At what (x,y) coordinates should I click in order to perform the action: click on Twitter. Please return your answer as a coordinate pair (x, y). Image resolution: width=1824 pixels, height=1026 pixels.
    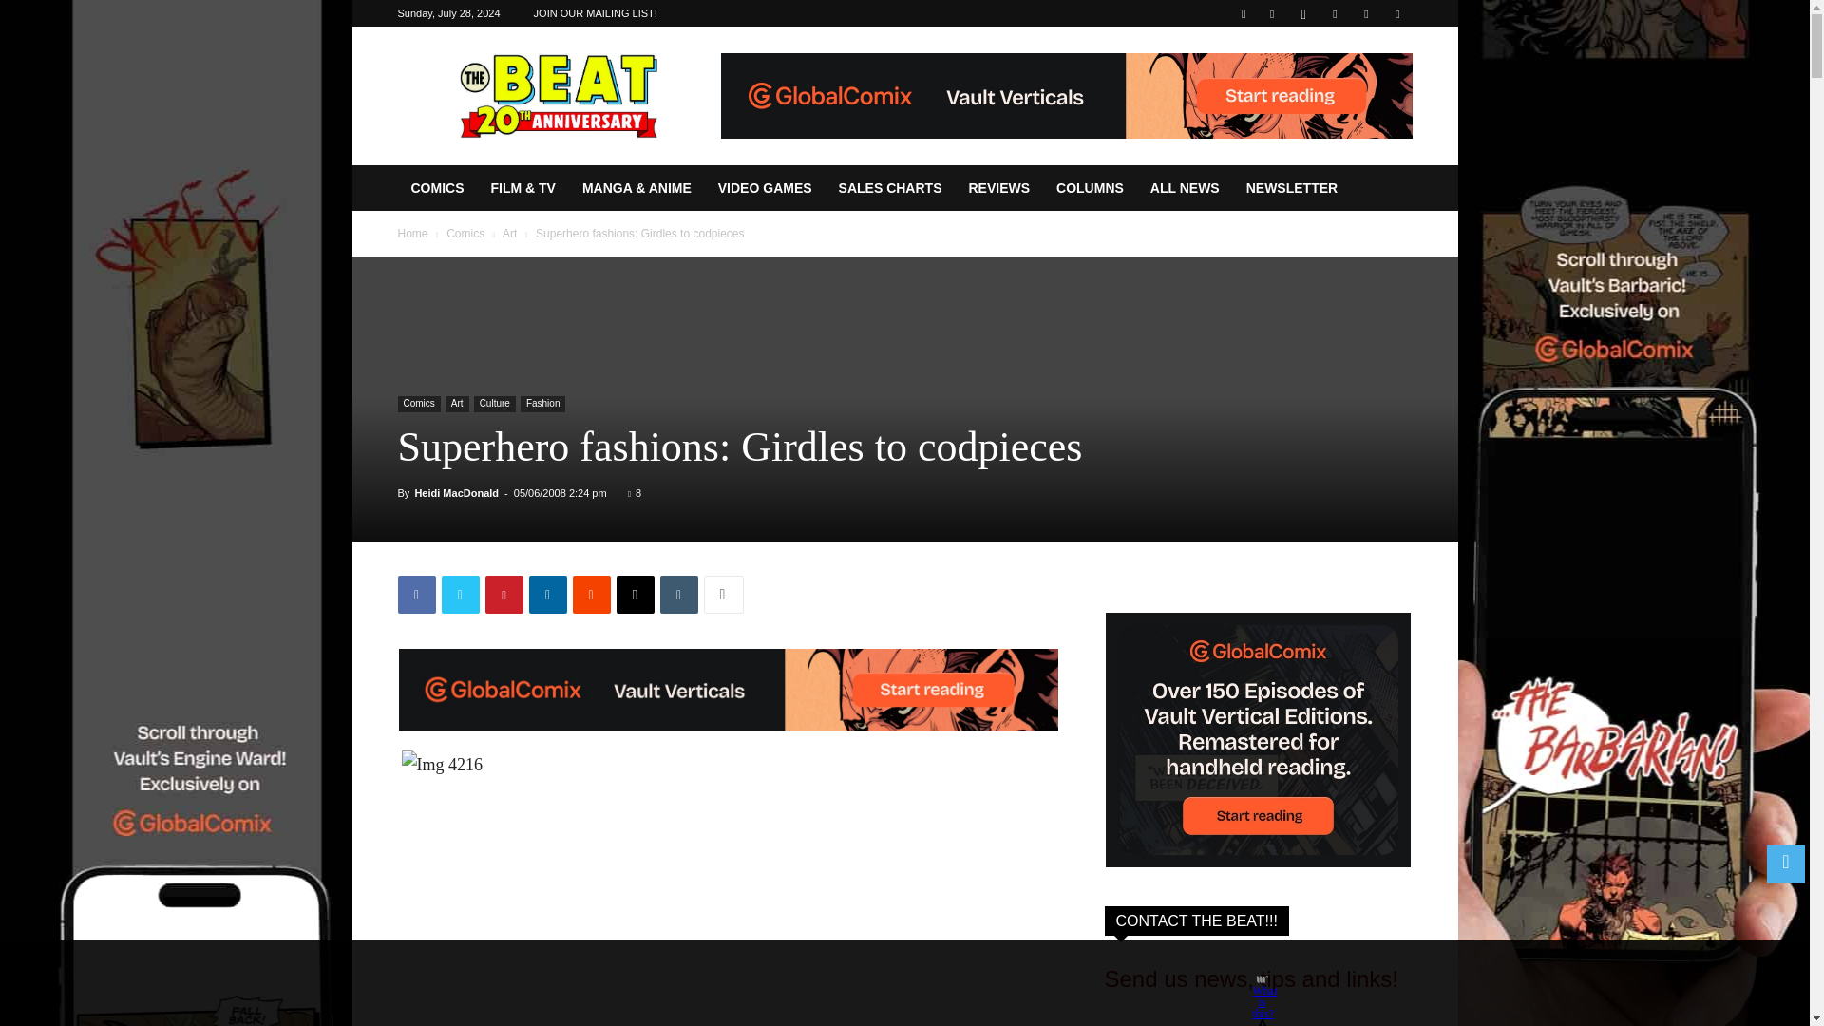
    Looking at the image, I should click on (1366, 13).